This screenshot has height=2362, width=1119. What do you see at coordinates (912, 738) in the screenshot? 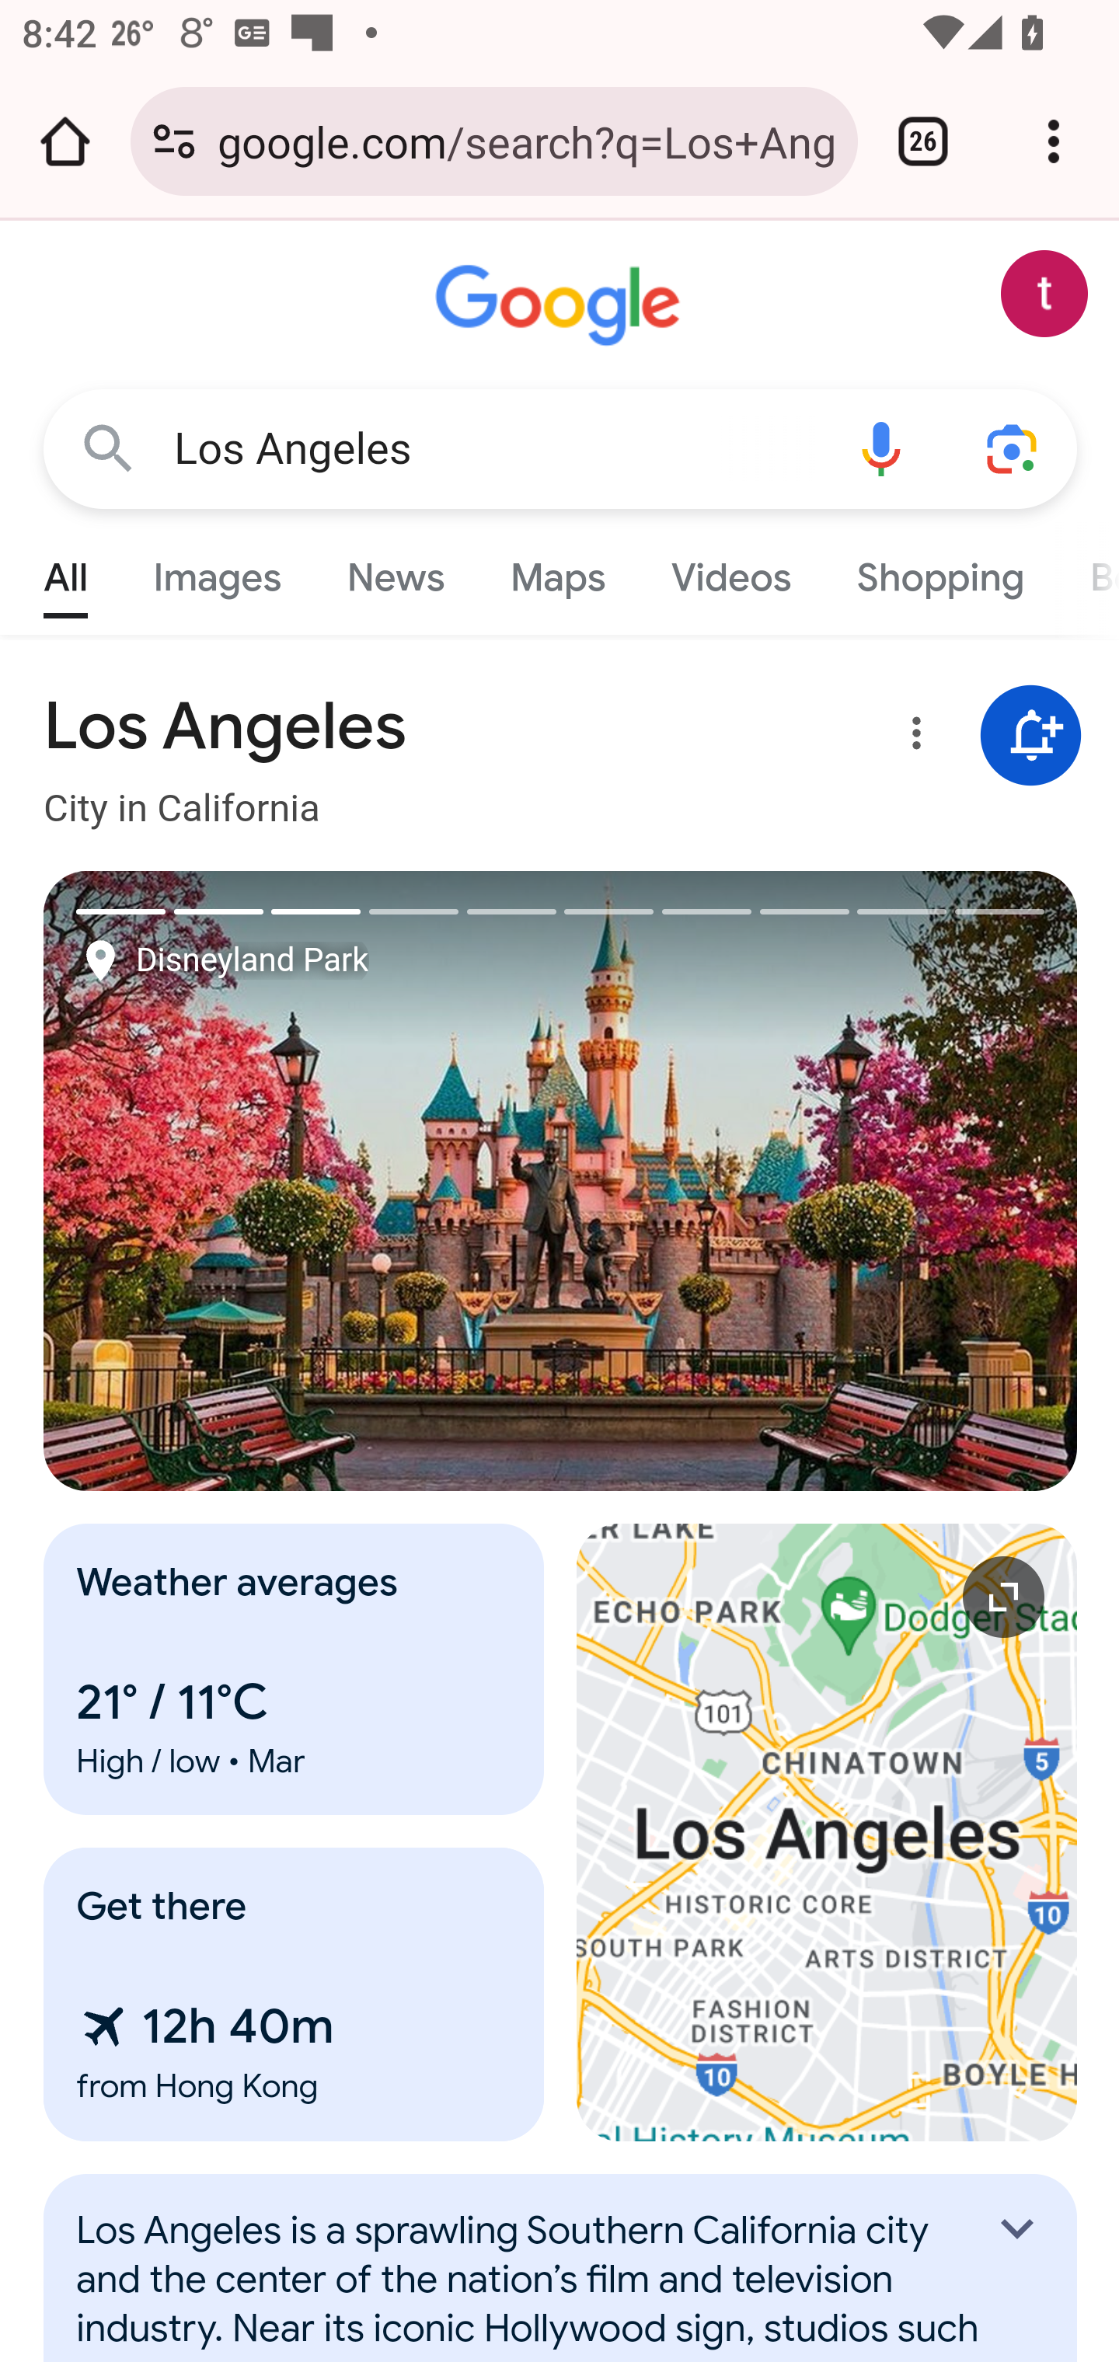
I see `More options` at bounding box center [912, 738].